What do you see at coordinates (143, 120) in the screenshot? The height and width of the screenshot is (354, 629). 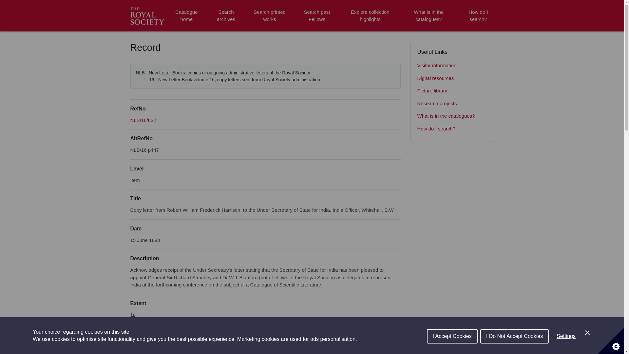 I see `Browse record in hierarchy.` at bounding box center [143, 120].